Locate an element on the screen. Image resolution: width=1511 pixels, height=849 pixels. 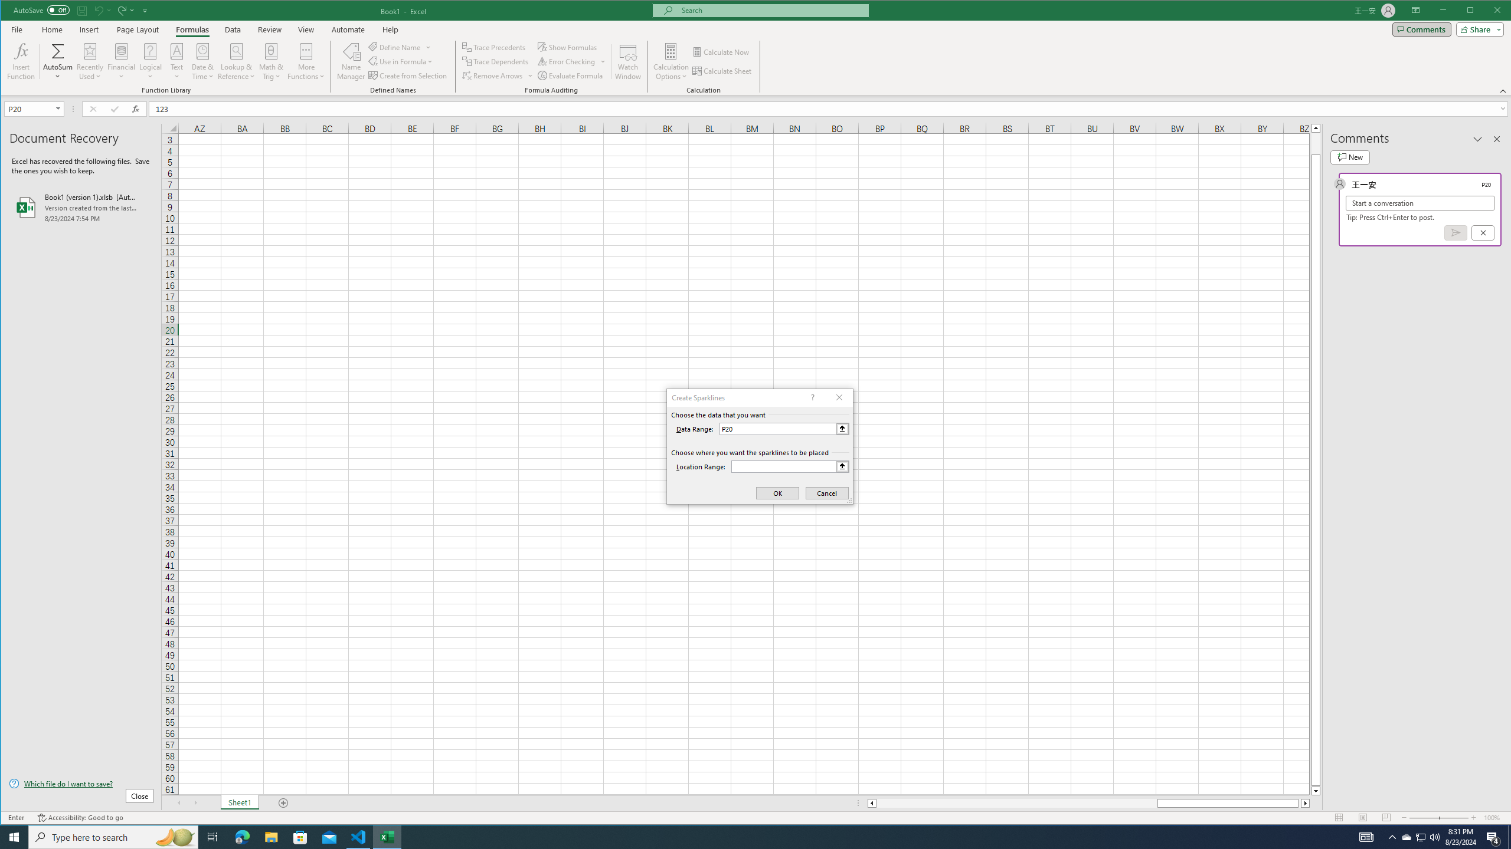
Remove Arrows is located at coordinates (493, 75).